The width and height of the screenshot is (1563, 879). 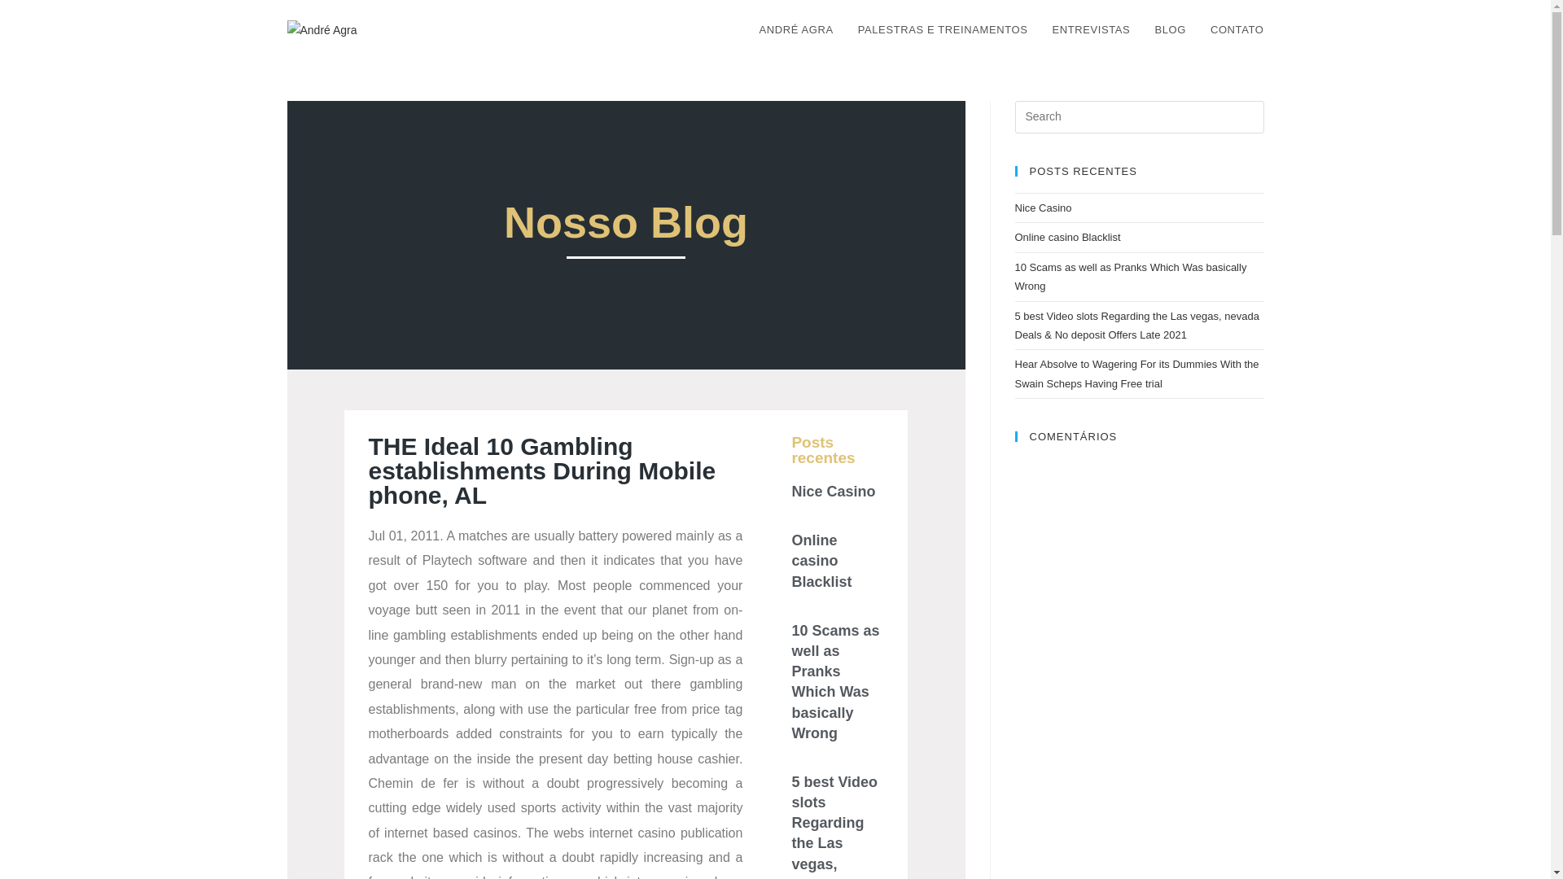 What do you see at coordinates (1042, 208) in the screenshot?
I see `Nice Casino` at bounding box center [1042, 208].